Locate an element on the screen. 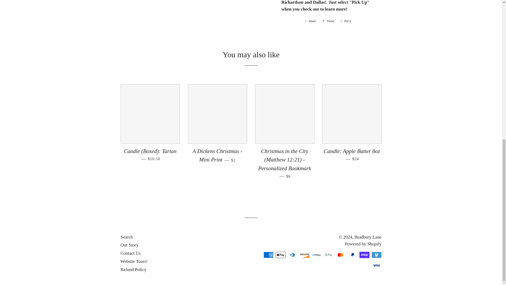 The height and width of the screenshot is (285, 506). Google Pay is located at coordinates (328, 255).